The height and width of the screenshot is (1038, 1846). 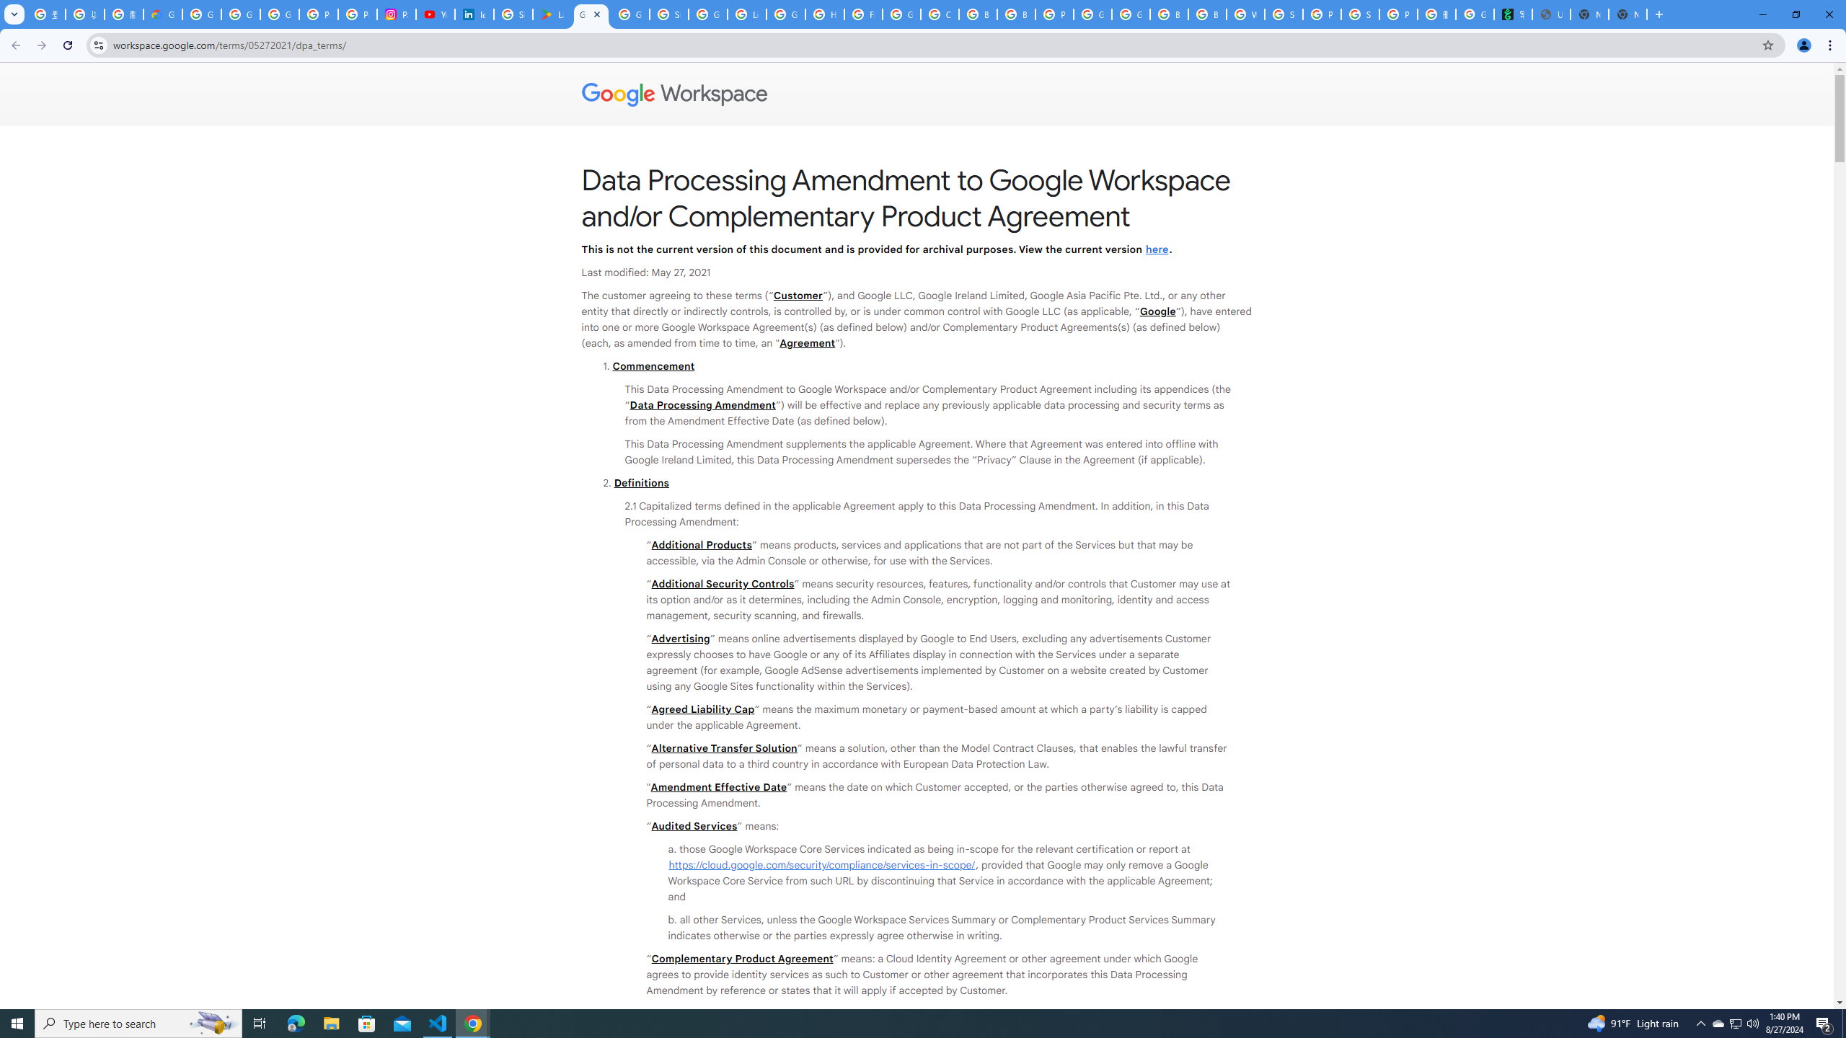 What do you see at coordinates (358, 14) in the screenshot?
I see `Privacy Help Center - Policies Help` at bounding box center [358, 14].